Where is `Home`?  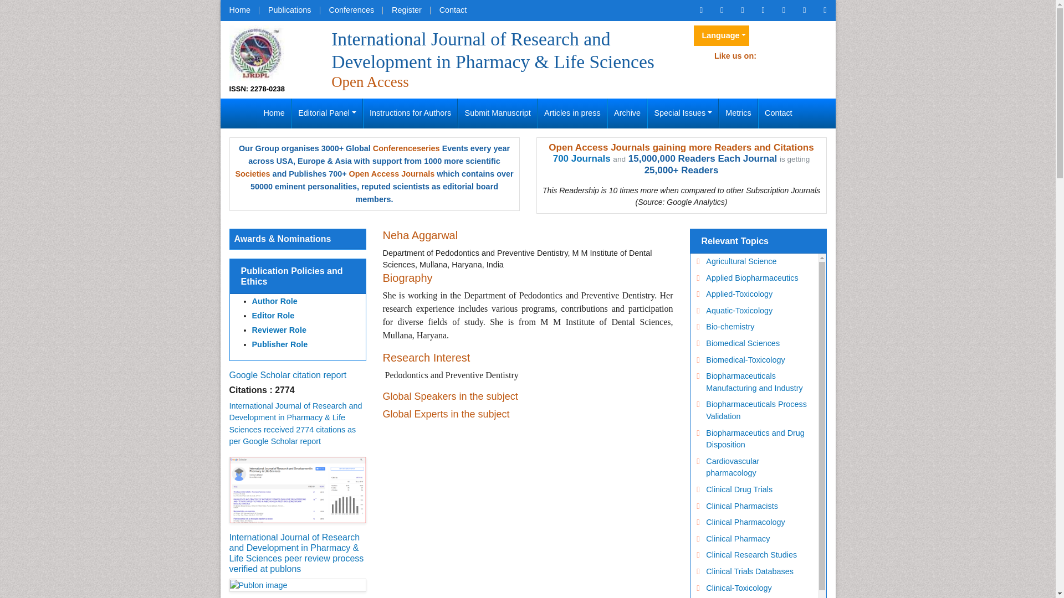
Home is located at coordinates (274, 114).